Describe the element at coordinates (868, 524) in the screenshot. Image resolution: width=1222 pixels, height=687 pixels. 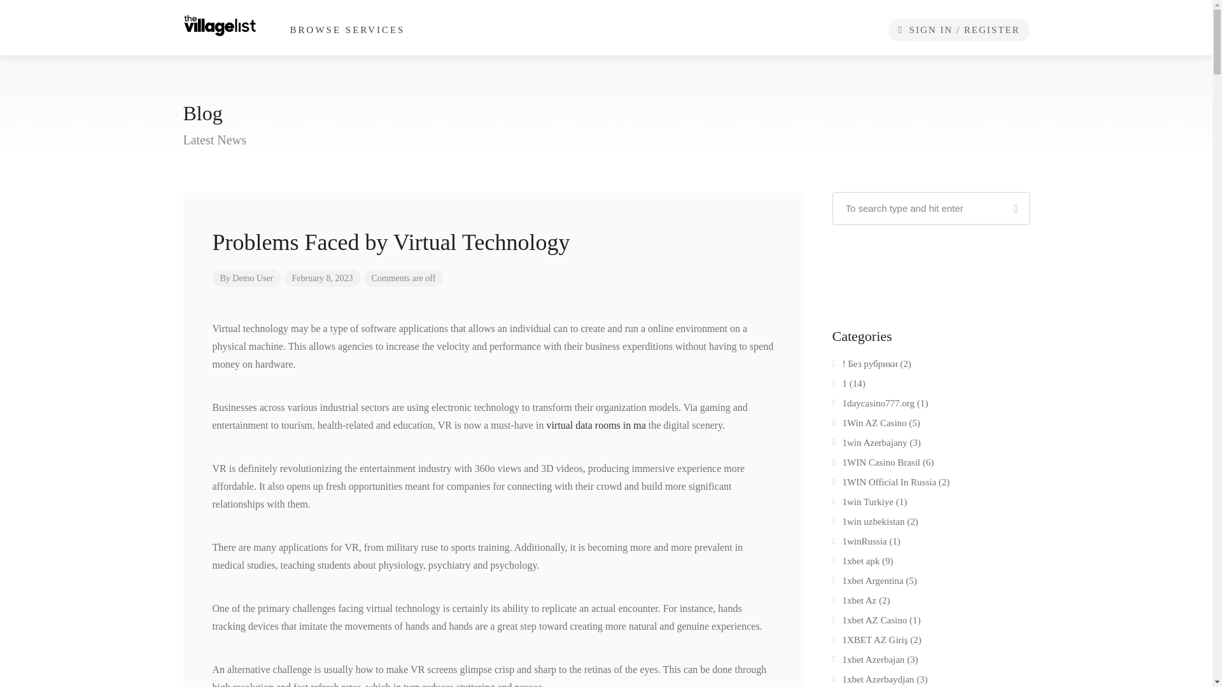
I see `1win uzbekistan` at that location.